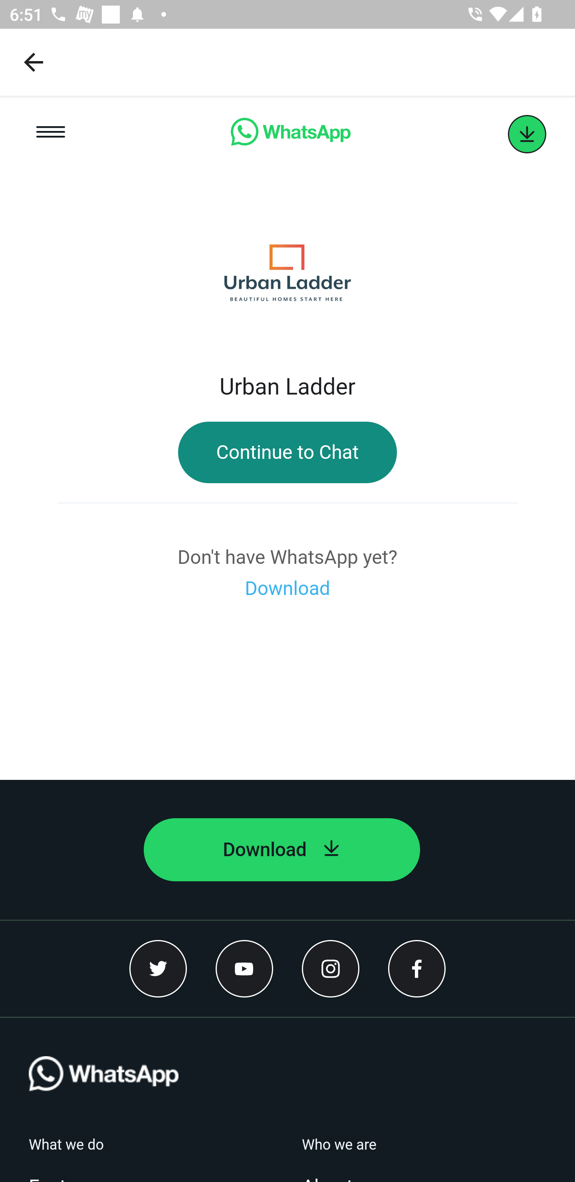  What do you see at coordinates (34, 62) in the screenshot?
I see `Navigate up` at bounding box center [34, 62].